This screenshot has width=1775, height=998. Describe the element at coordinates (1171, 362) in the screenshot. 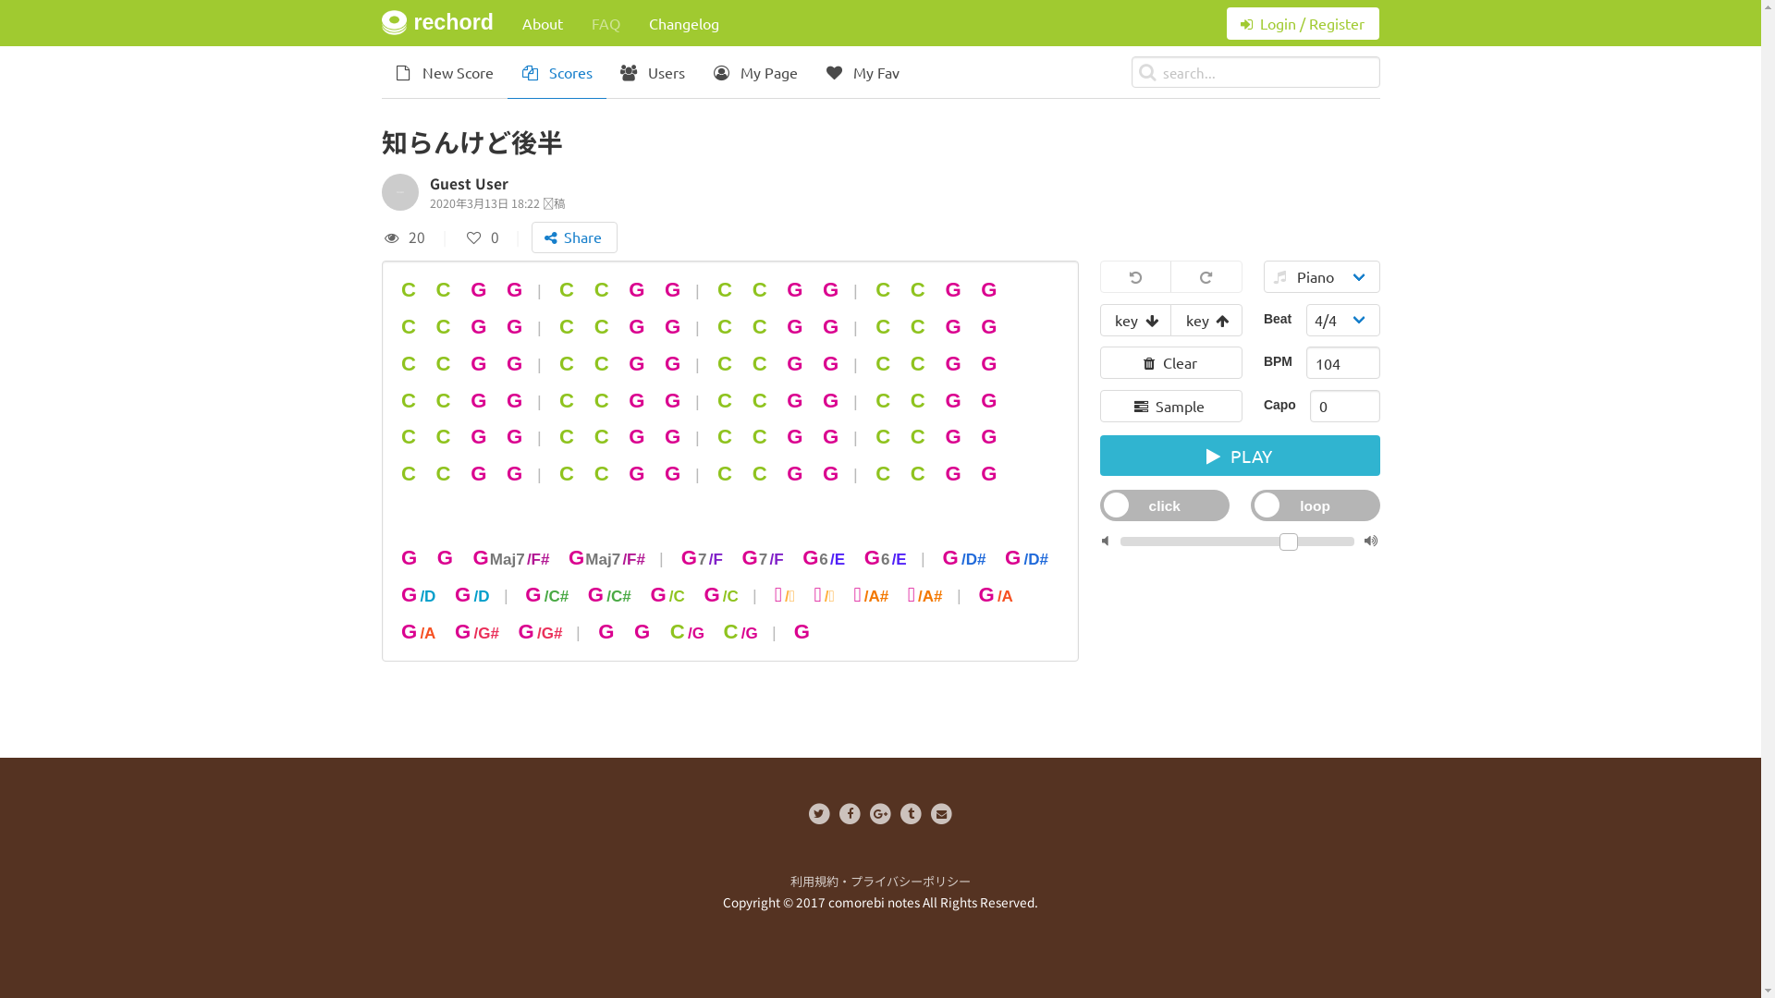

I see `Clear` at that location.